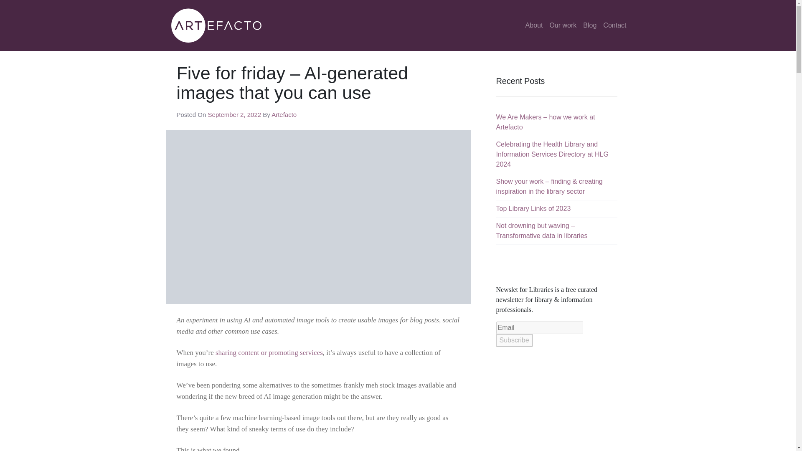  Describe the element at coordinates (514, 340) in the screenshot. I see `Subscribe` at that location.